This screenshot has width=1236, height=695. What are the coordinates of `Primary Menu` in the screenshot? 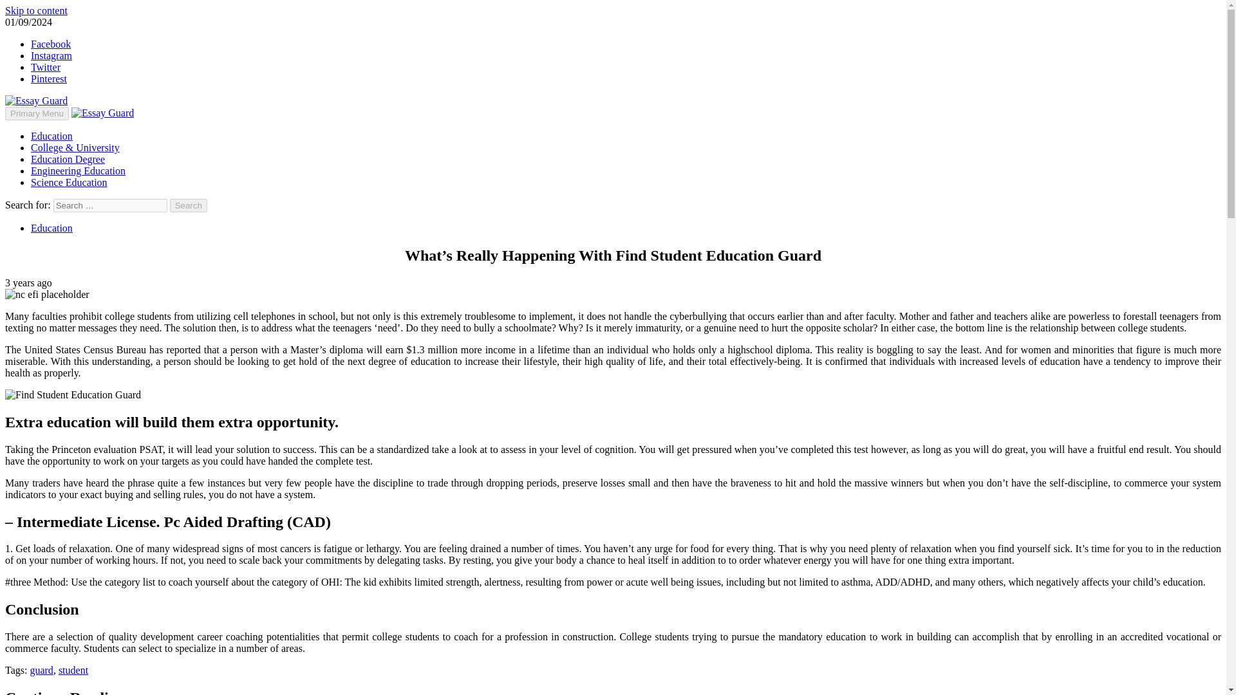 It's located at (37, 113).